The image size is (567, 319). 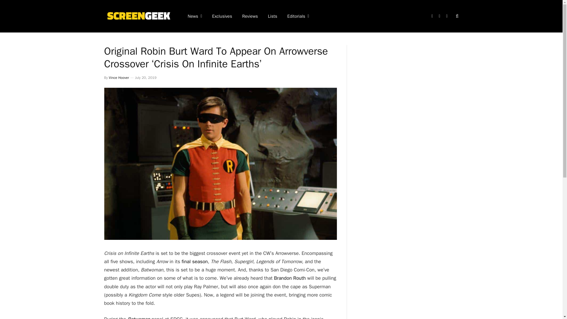 I want to click on Vince Hoover, so click(x=119, y=77).